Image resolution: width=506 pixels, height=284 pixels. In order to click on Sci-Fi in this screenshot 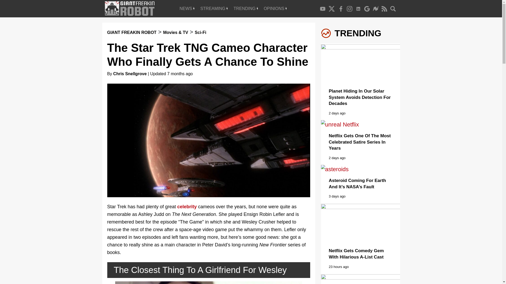, I will do `click(201, 32)`.